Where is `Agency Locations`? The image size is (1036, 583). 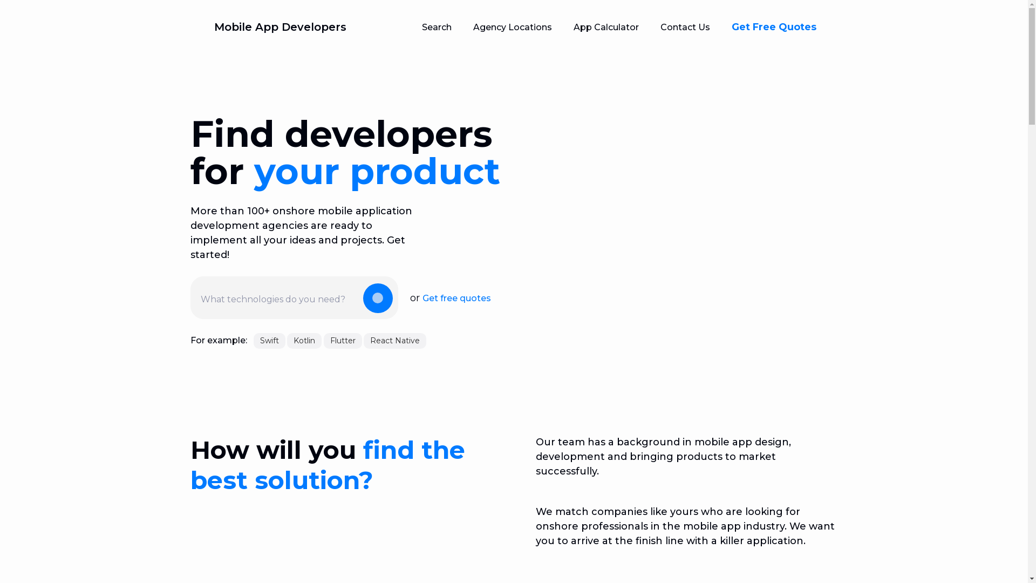
Agency Locations is located at coordinates (512, 27).